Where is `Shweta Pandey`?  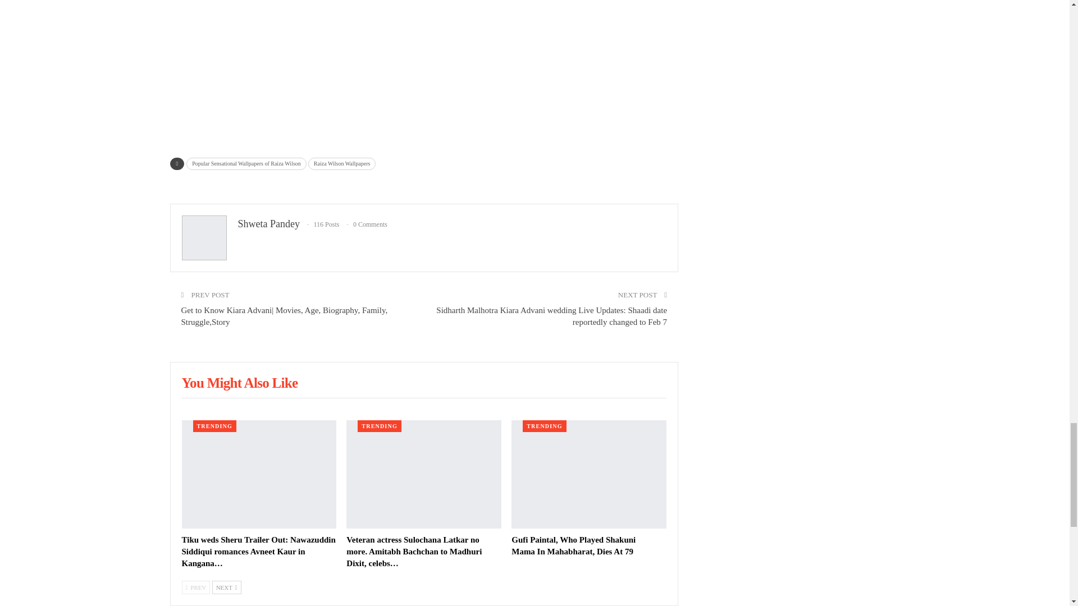
Shweta Pandey is located at coordinates (268, 223).